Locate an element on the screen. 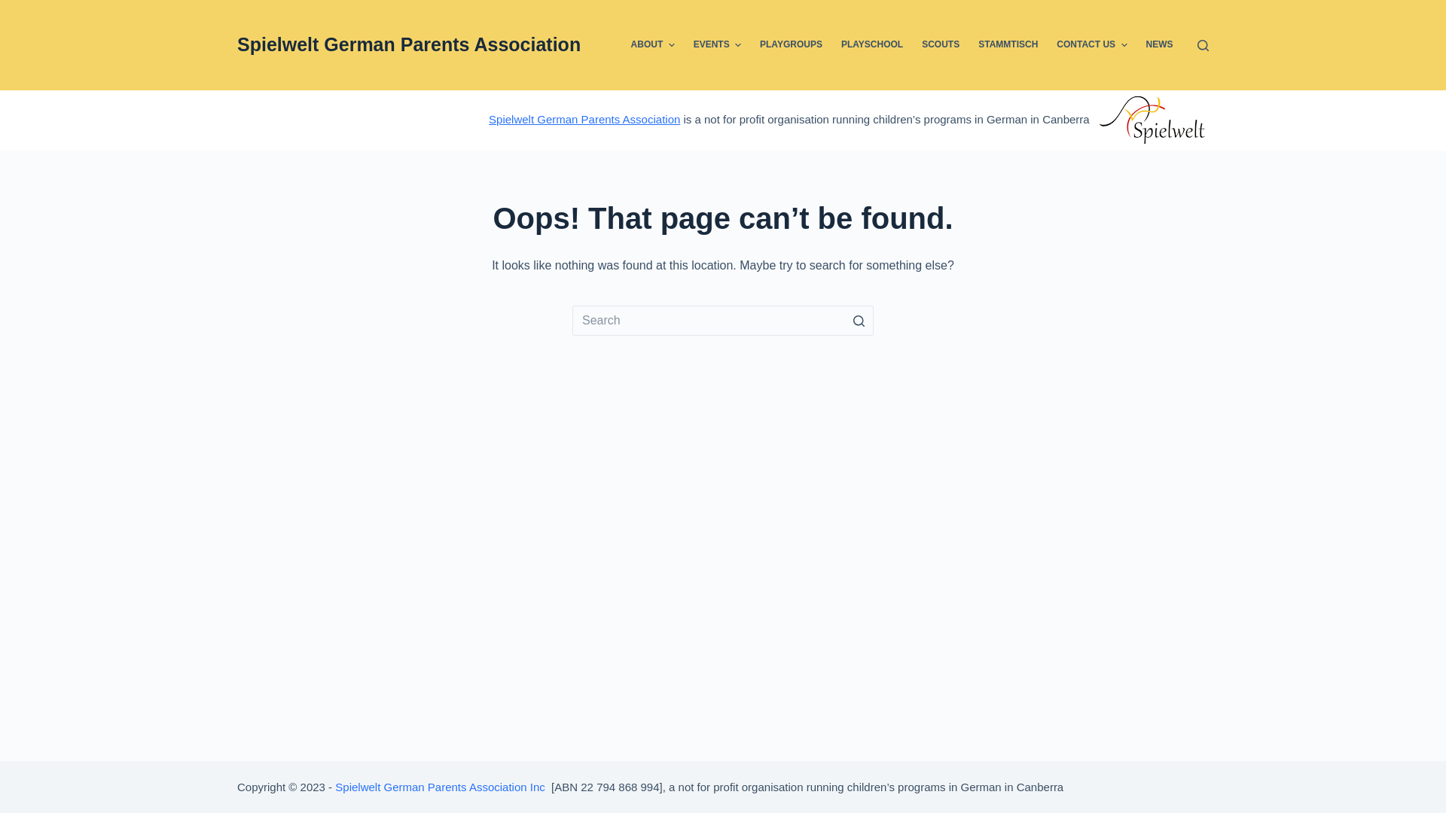 The width and height of the screenshot is (1446, 813). Search for... is located at coordinates (723, 321).